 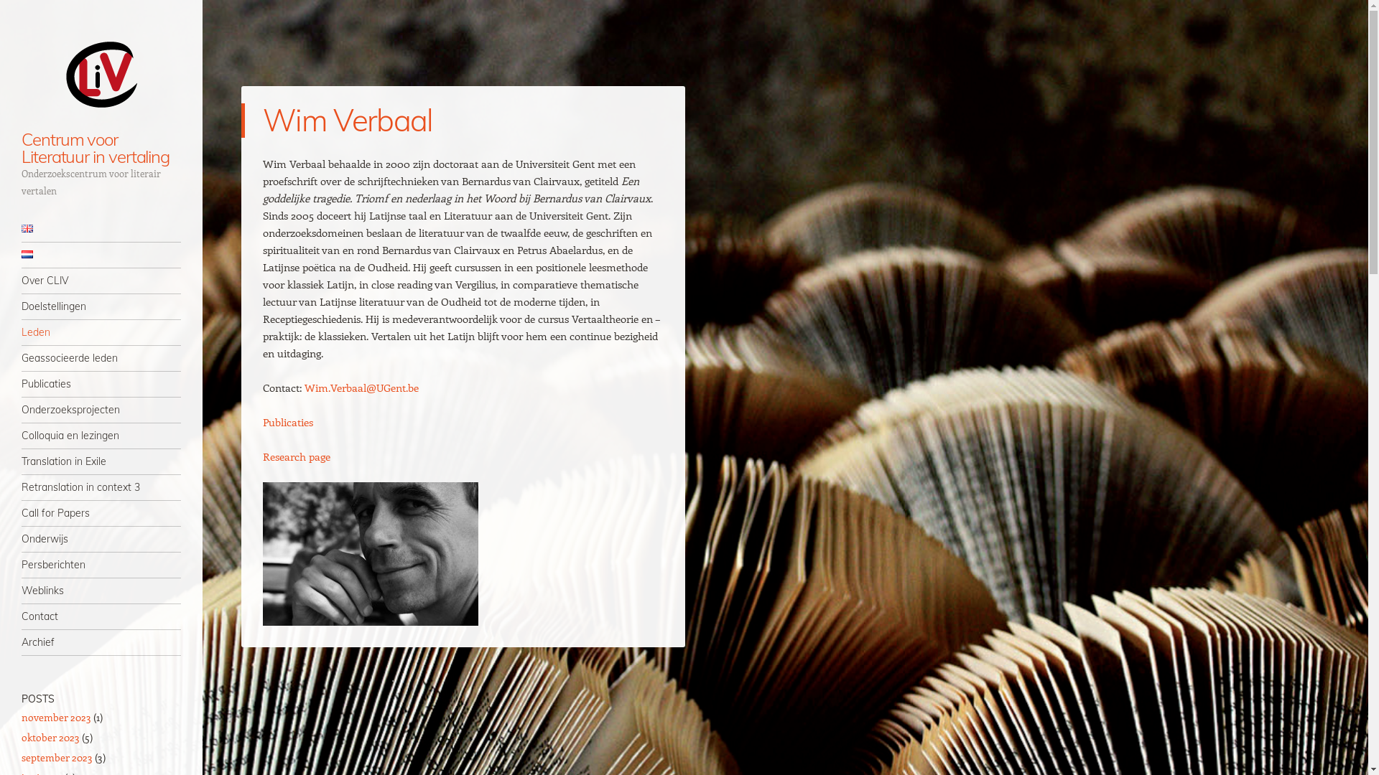 I want to click on Onderzoeksprojecten, so click(x=101, y=410).